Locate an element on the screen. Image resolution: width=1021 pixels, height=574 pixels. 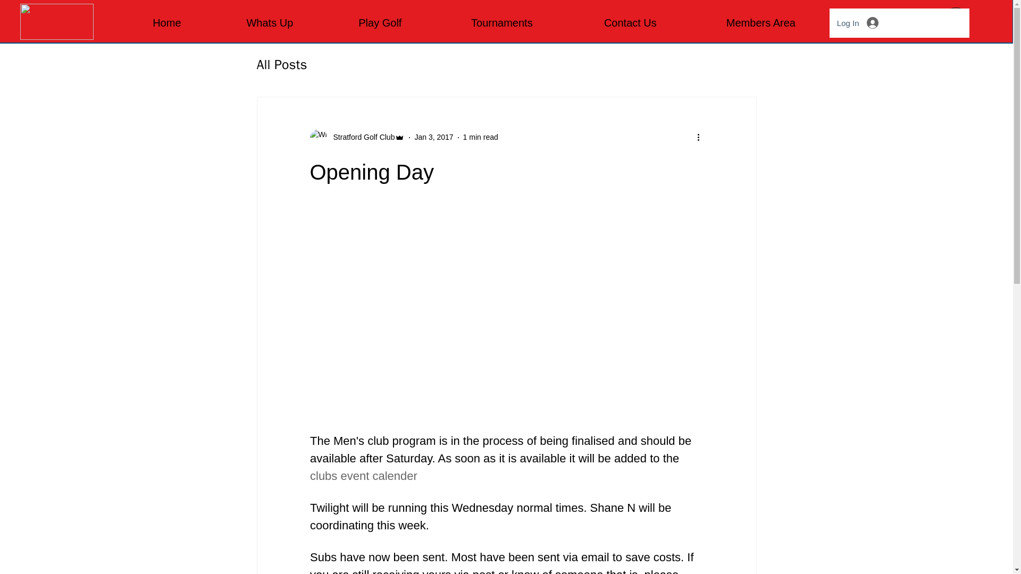
Members Area is located at coordinates (760, 22).